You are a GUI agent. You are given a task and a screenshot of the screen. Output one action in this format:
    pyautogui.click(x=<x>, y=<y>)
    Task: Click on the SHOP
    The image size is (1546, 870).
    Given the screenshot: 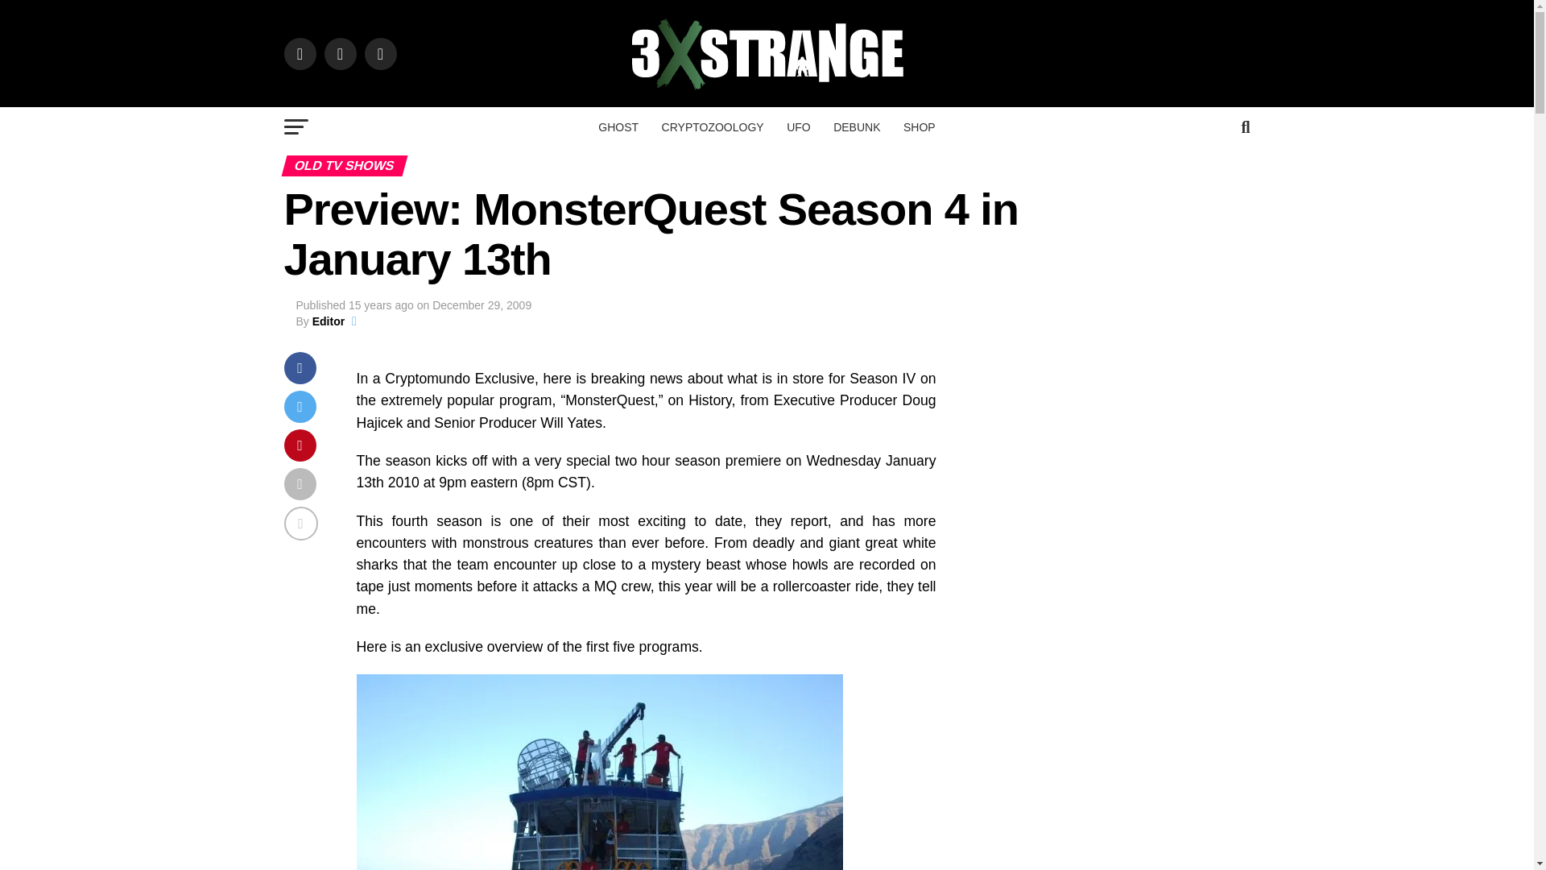 What is the action you would take?
    pyautogui.click(x=919, y=126)
    